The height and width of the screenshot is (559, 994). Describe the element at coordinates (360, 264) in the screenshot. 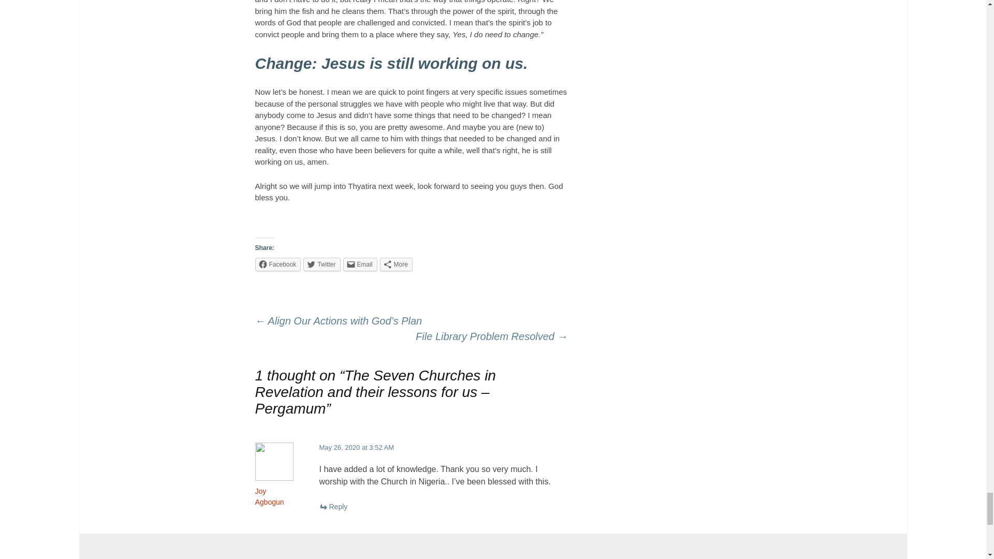

I see `Email` at that location.